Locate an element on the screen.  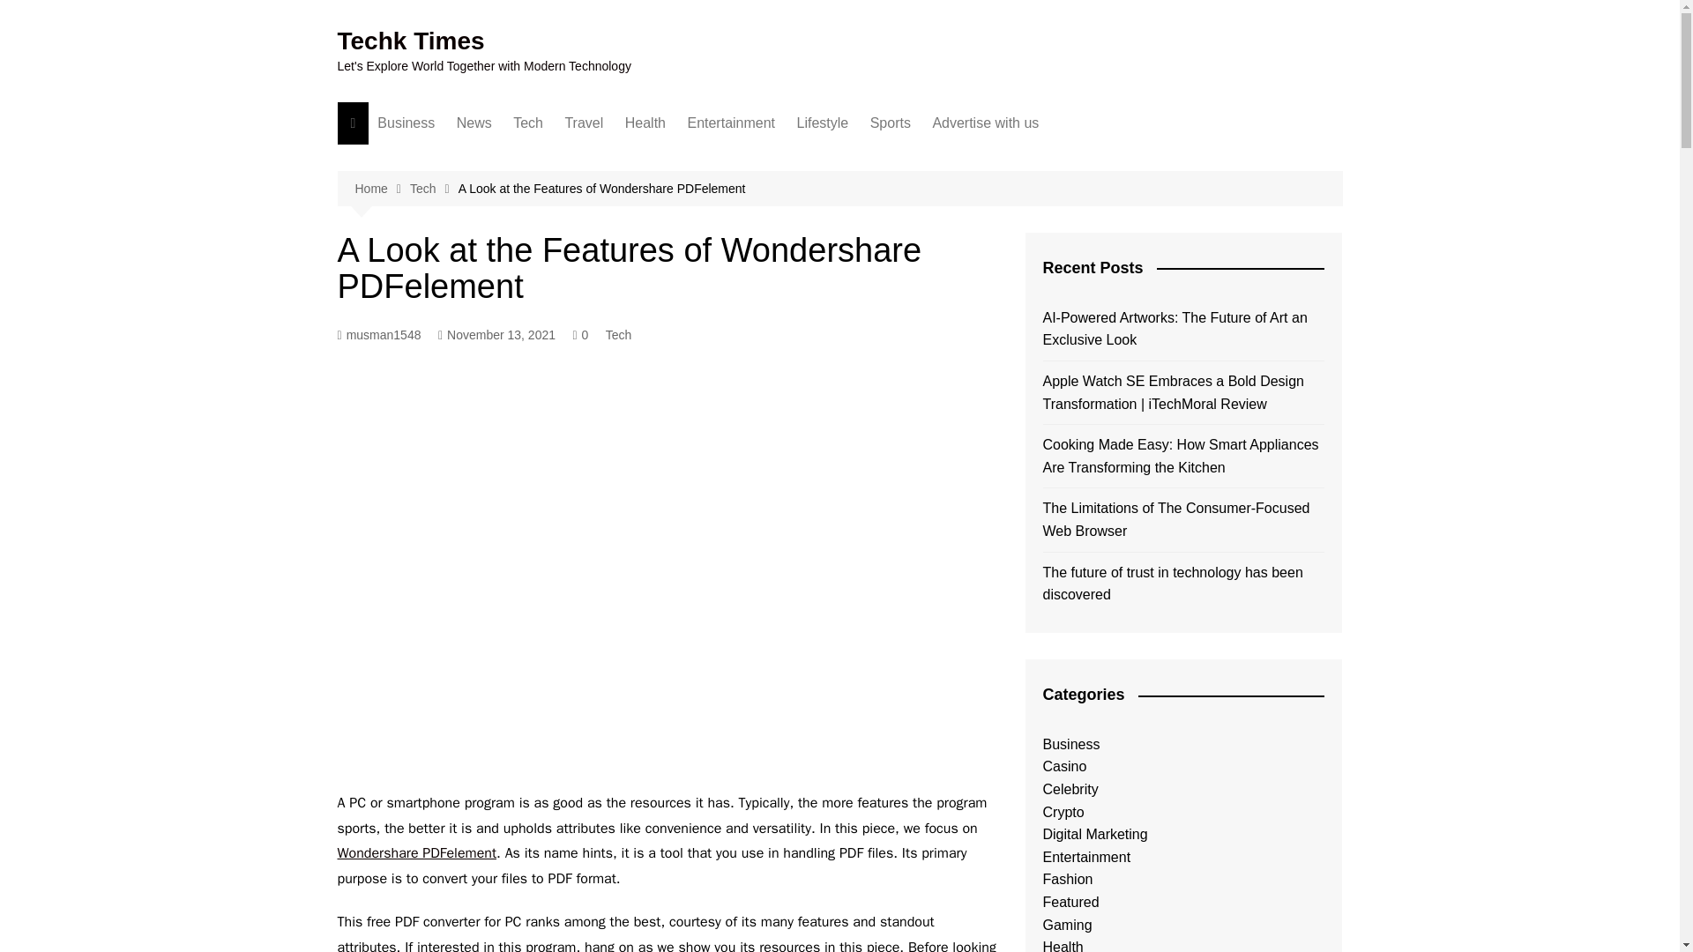
Techk Times is located at coordinates (411, 41).